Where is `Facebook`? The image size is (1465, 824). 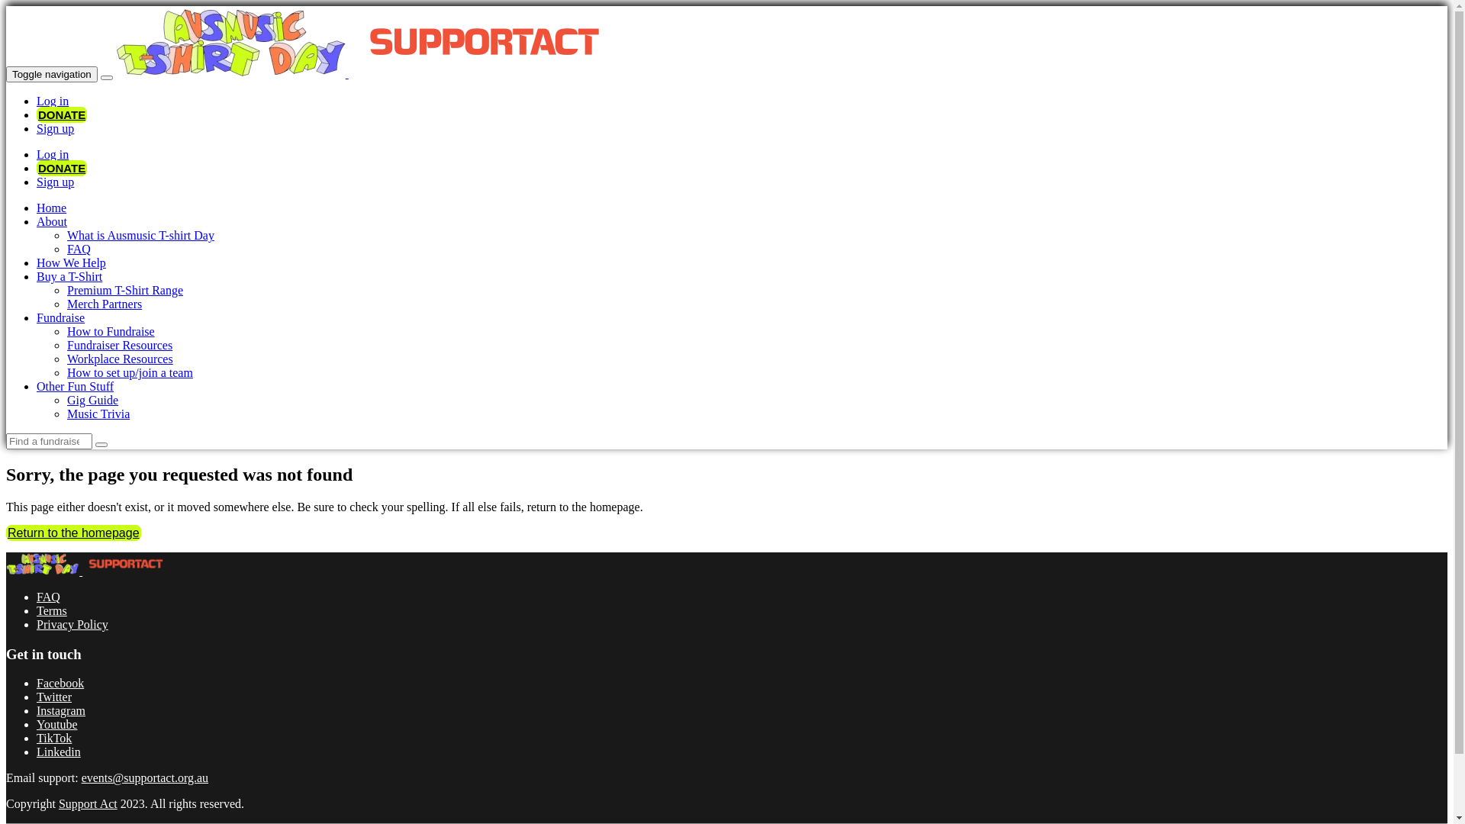 Facebook is located at coordinates (60, 684).